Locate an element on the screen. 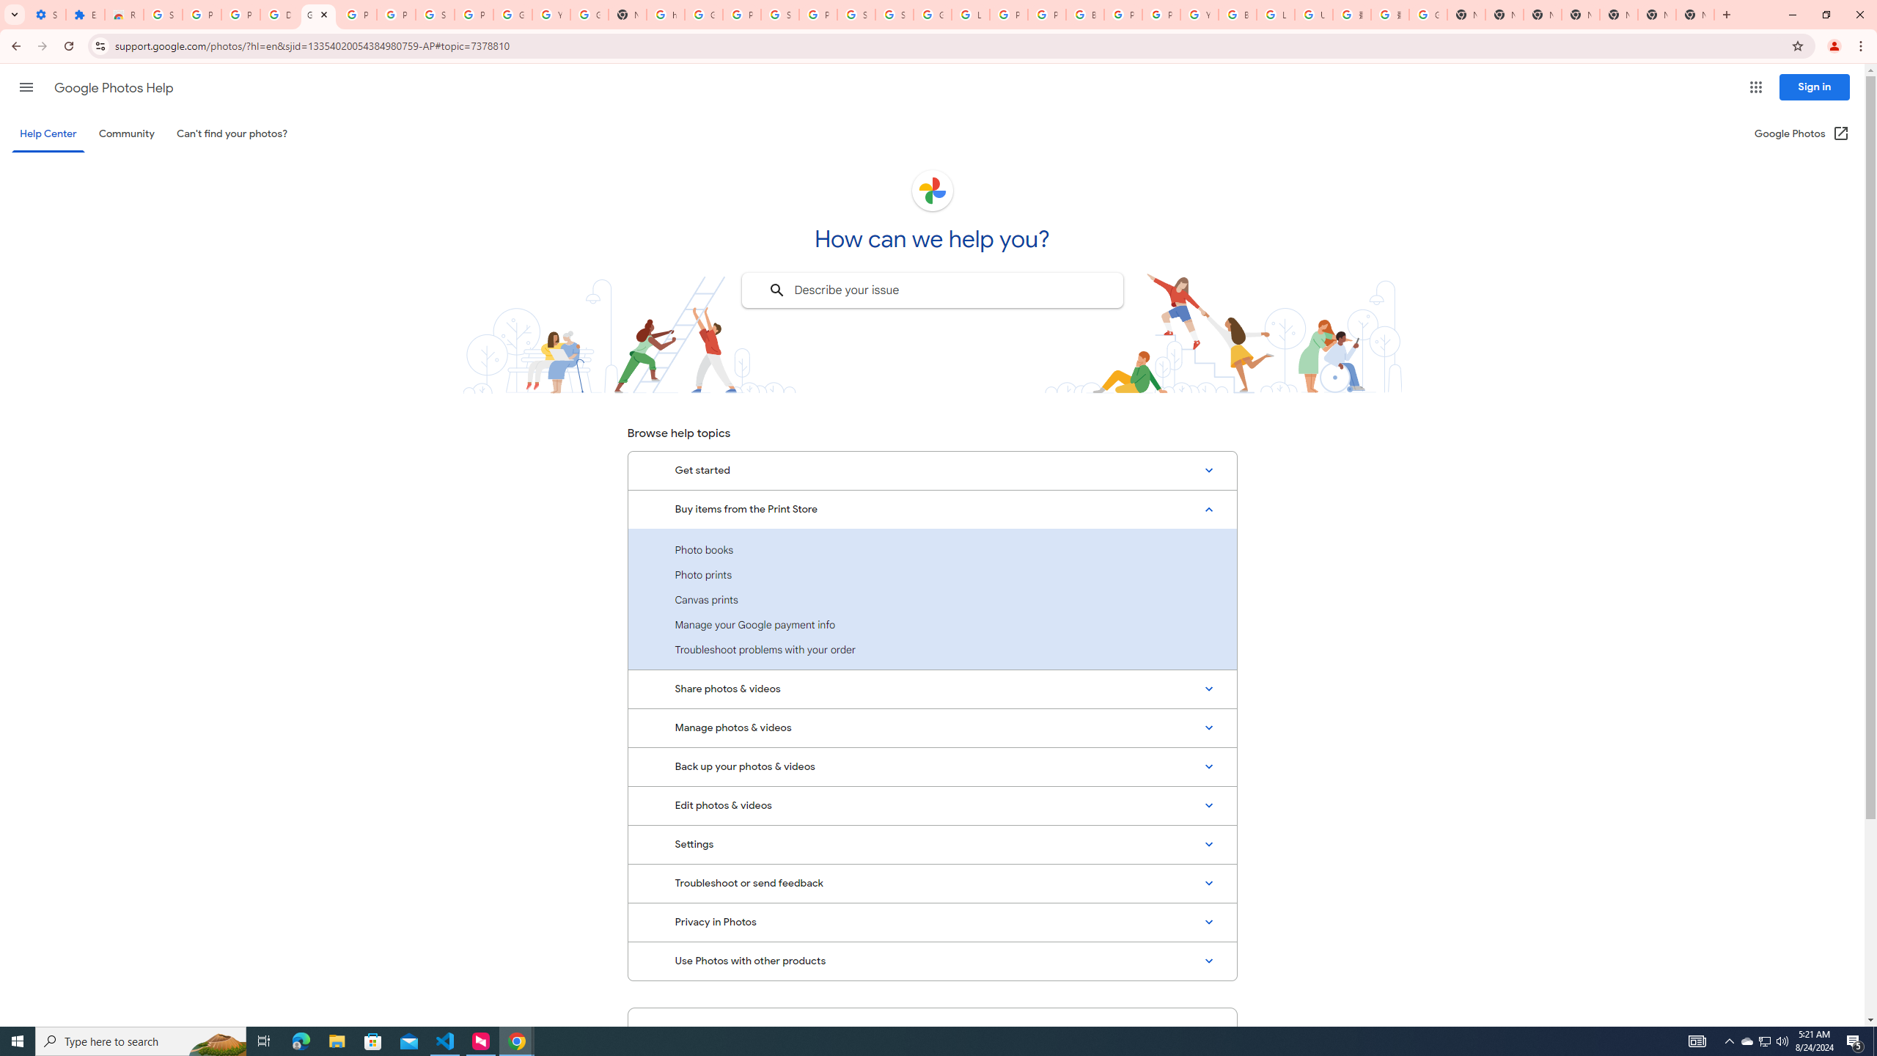  Sign in - Google Accounts is located at coordinates (163, 15).